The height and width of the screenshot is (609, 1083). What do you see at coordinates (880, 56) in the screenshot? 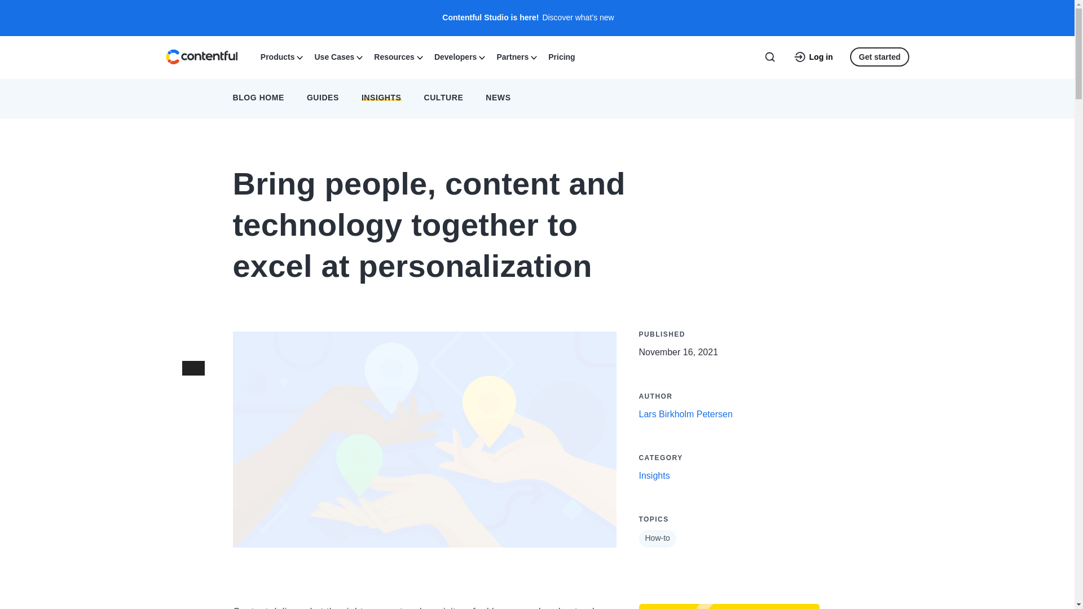
I see `Get started` at bounding box center [880, 56].